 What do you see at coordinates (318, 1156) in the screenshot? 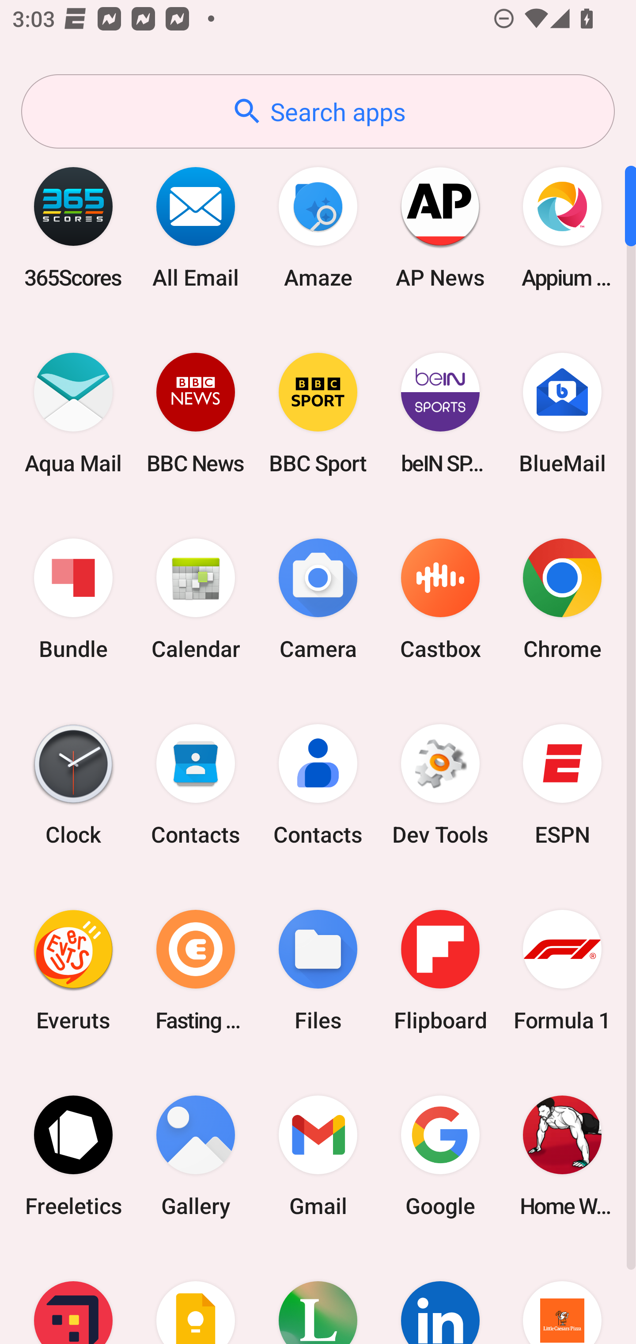
I see `Gmail` at bounding box center [318, 1156].